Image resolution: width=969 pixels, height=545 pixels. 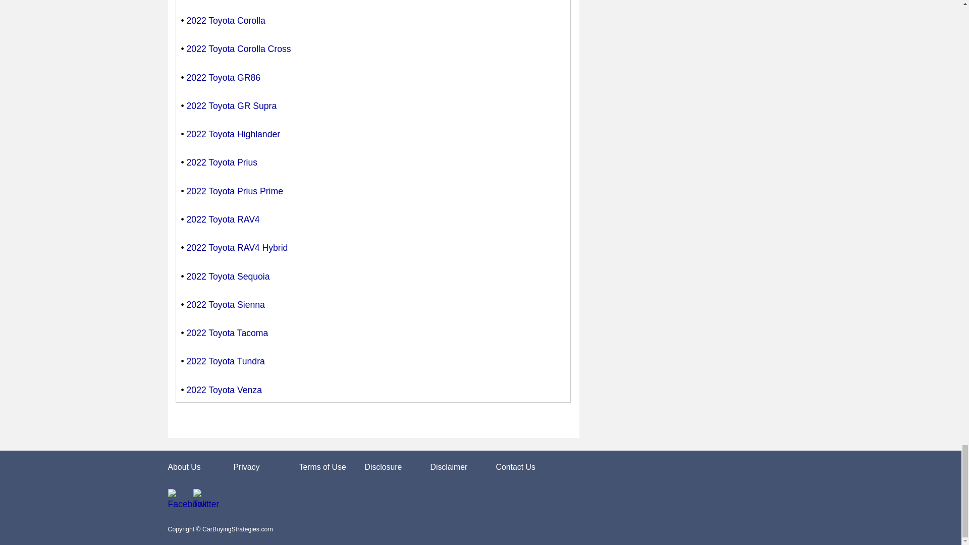 What do you see at coordinates (246, 467) in the screenshot?
I see `Privacy` at bounding box center [246, 467].